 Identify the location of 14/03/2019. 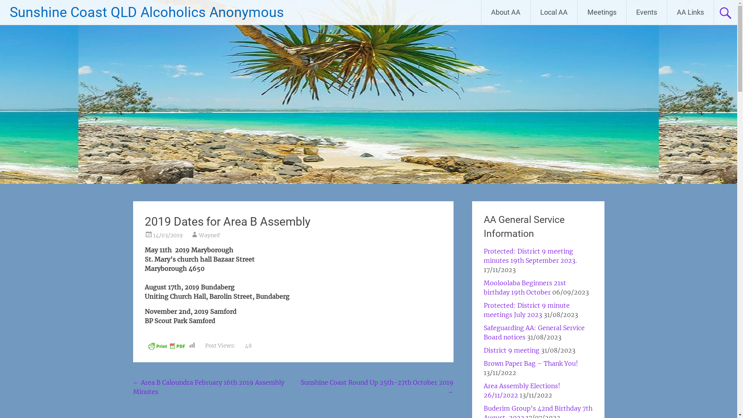
(168, 235).